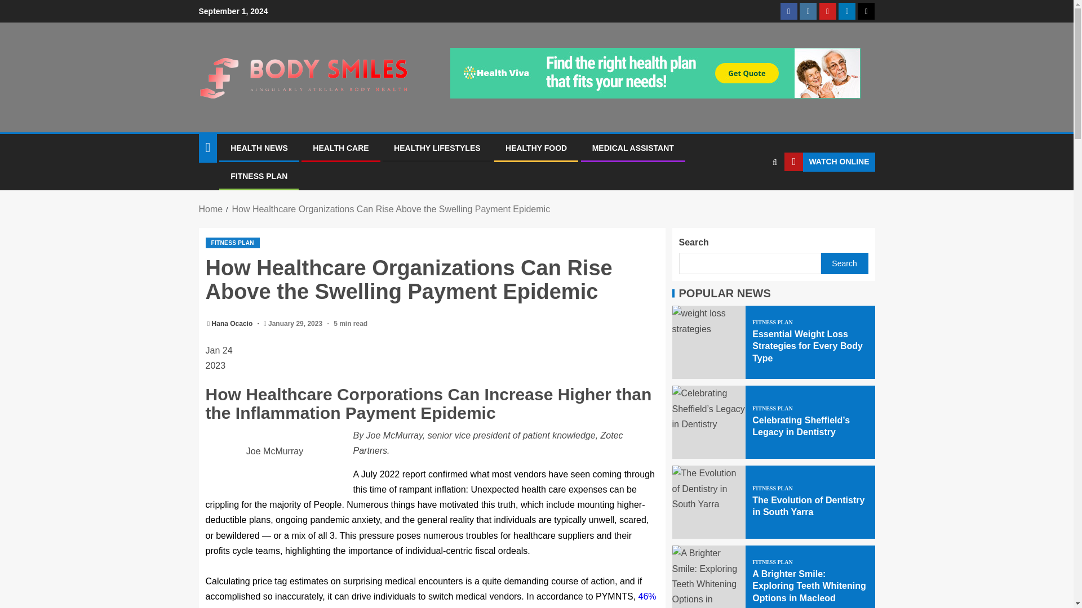  What do you see at coordinates (633, 147) in the screenshot?
I see `MEDICAL ASSISTANT` at bounding box center [633, 147].